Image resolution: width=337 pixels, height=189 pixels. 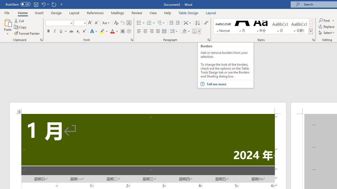 I want to click on Line and Paragraph Spacing, so click(x=174, y=31).